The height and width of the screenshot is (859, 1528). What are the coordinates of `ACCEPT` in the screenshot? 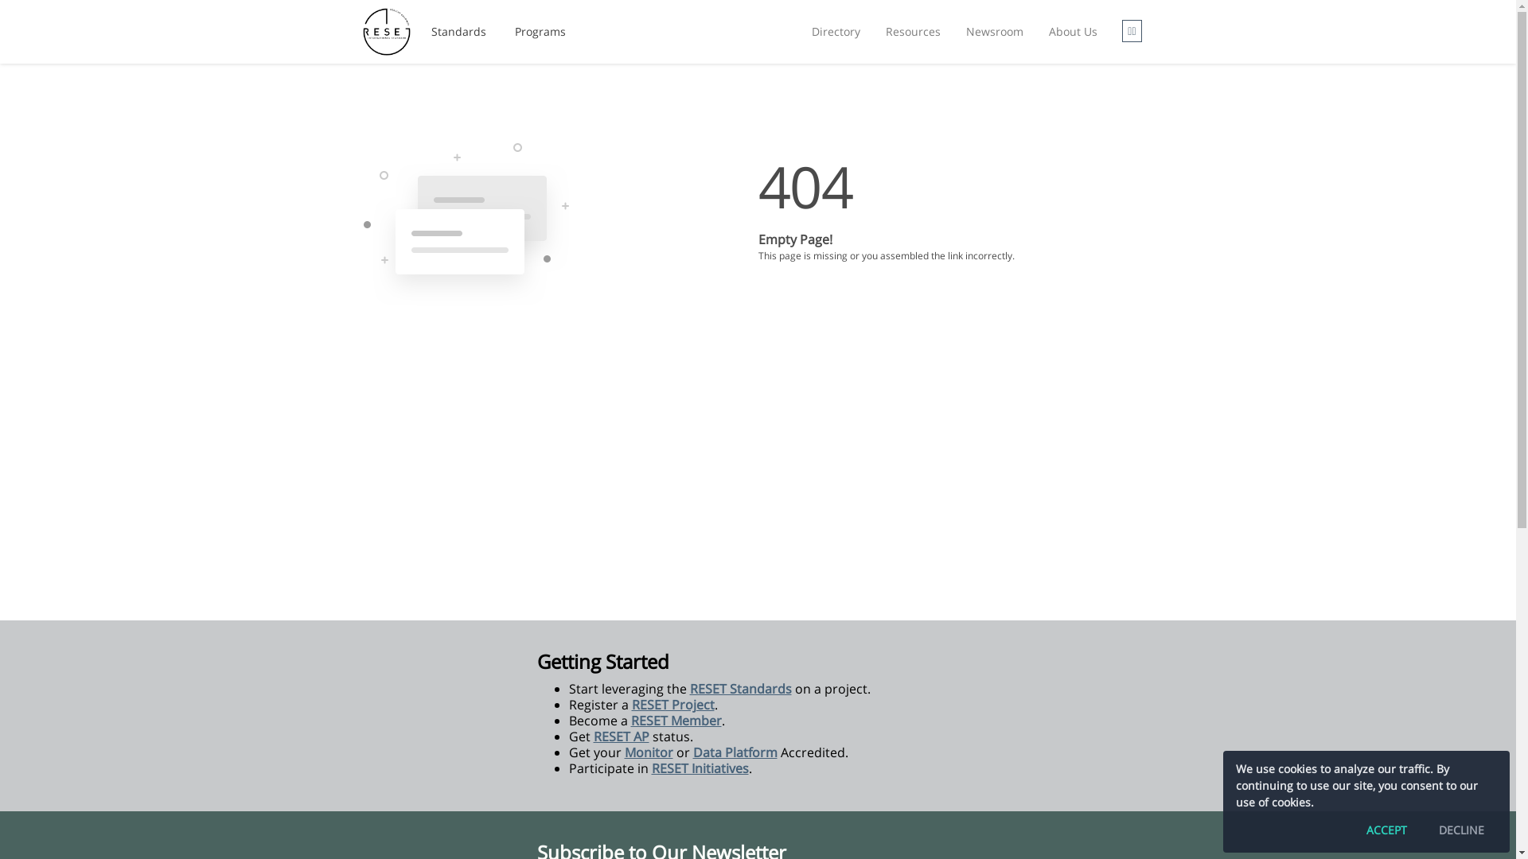 It's located at (1386, 830).